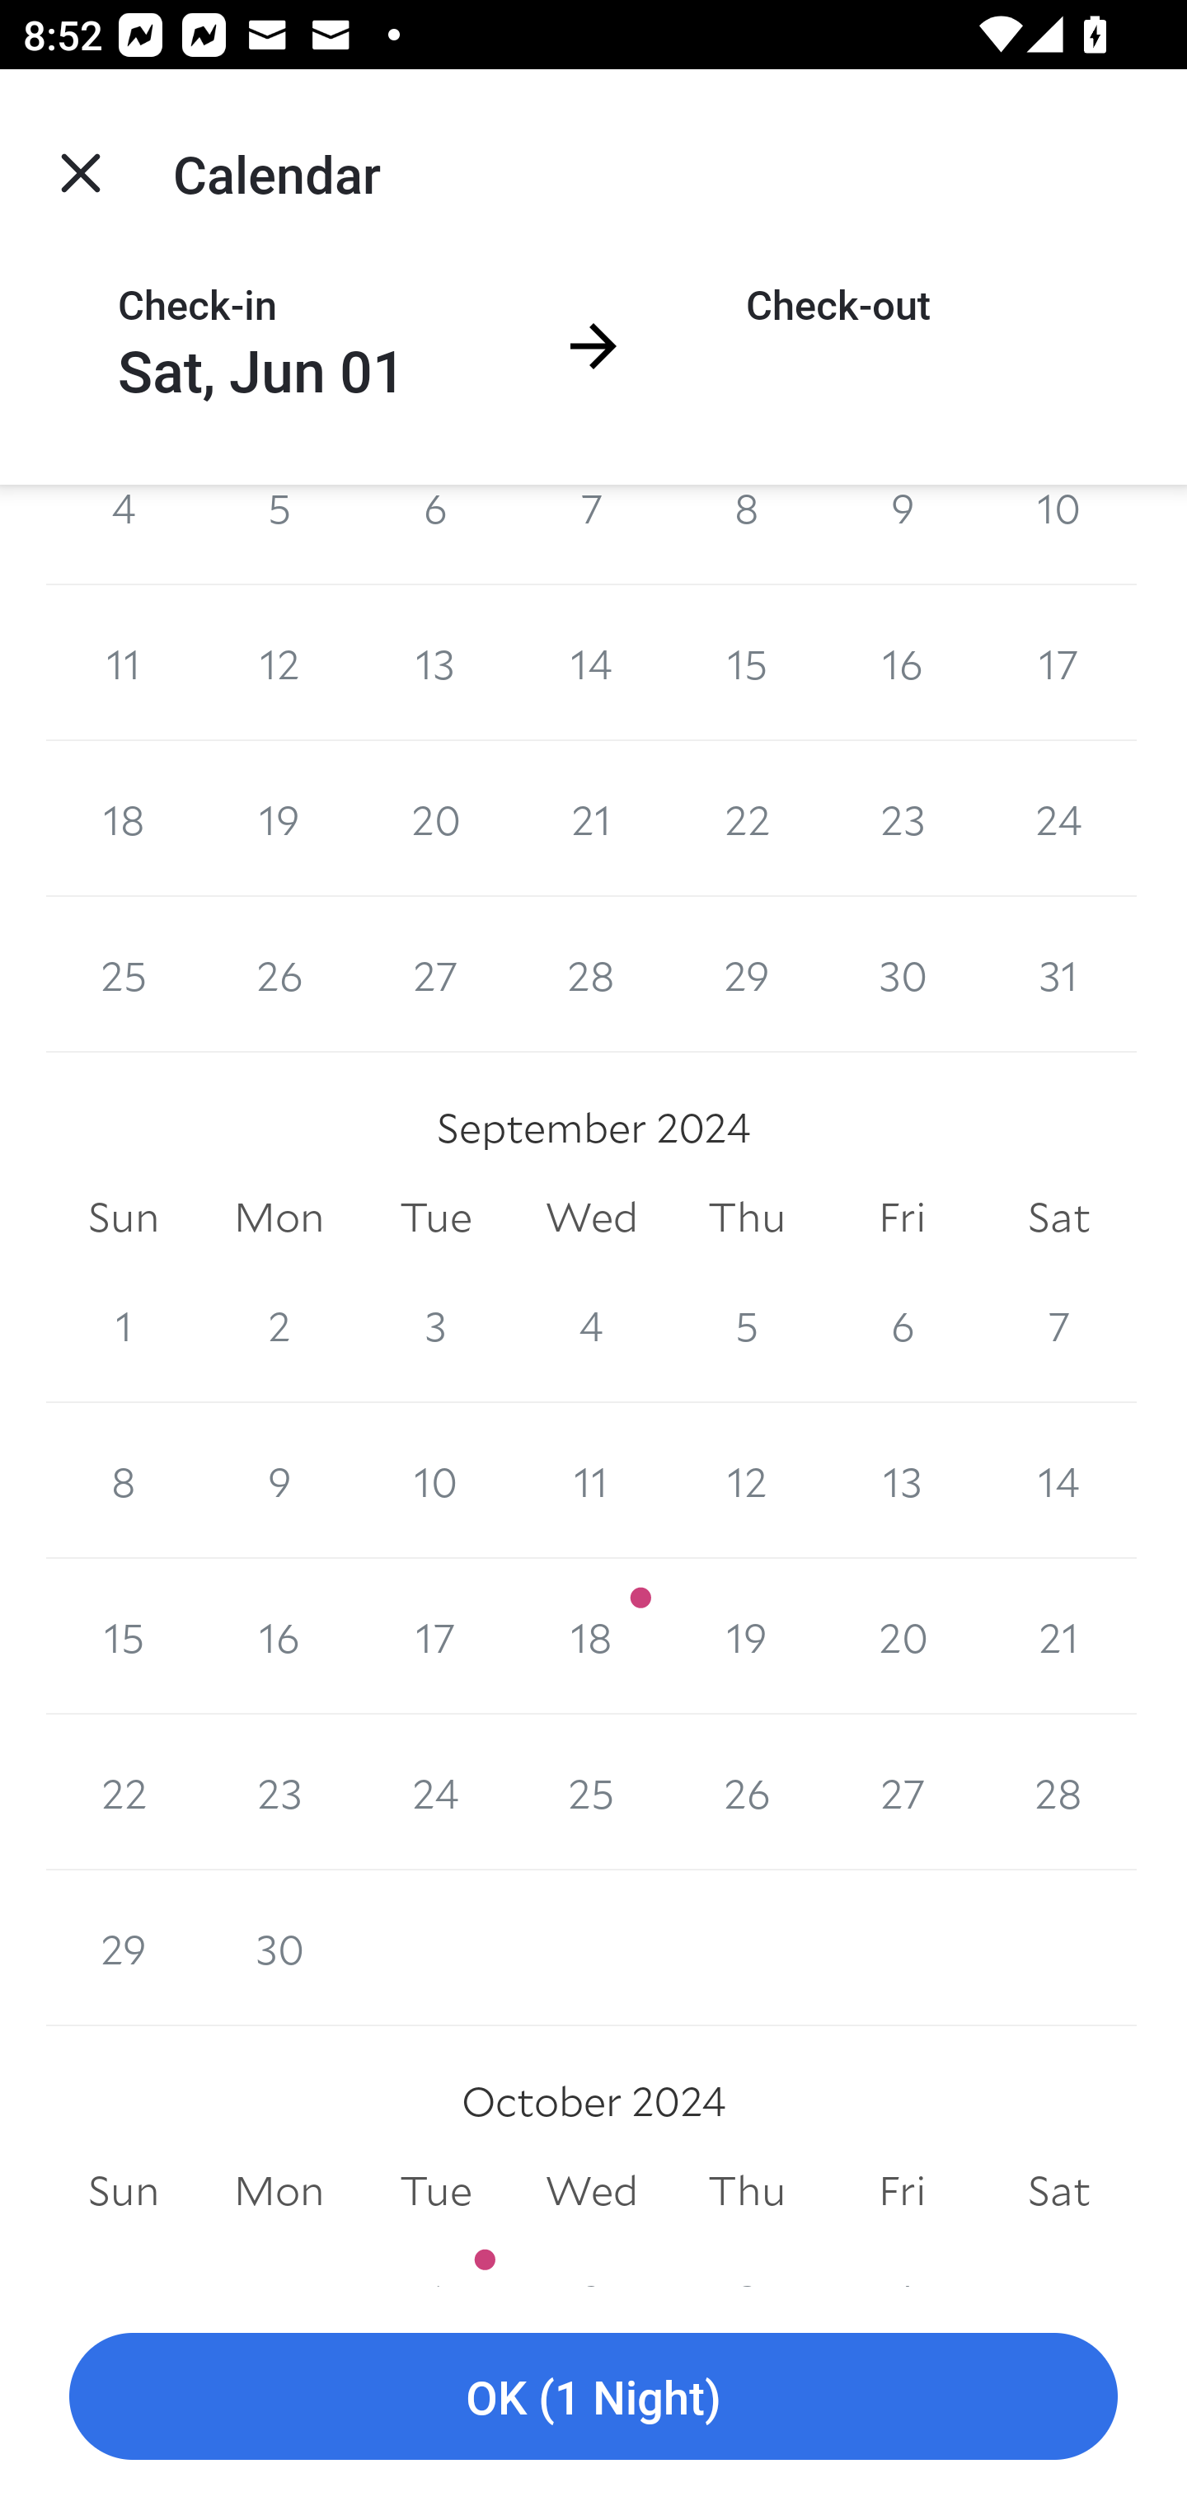  What do you see at coordinates (1058, 2189) in the screenshot?
I see `Sat` at bounding box center [1058, 2189].